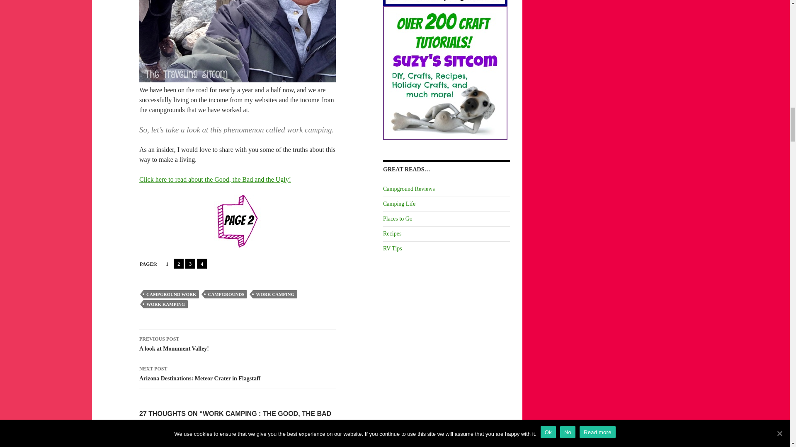  Describe the element at coordinates (190, 264) in the screenshot. I see `Grammy` at that location.